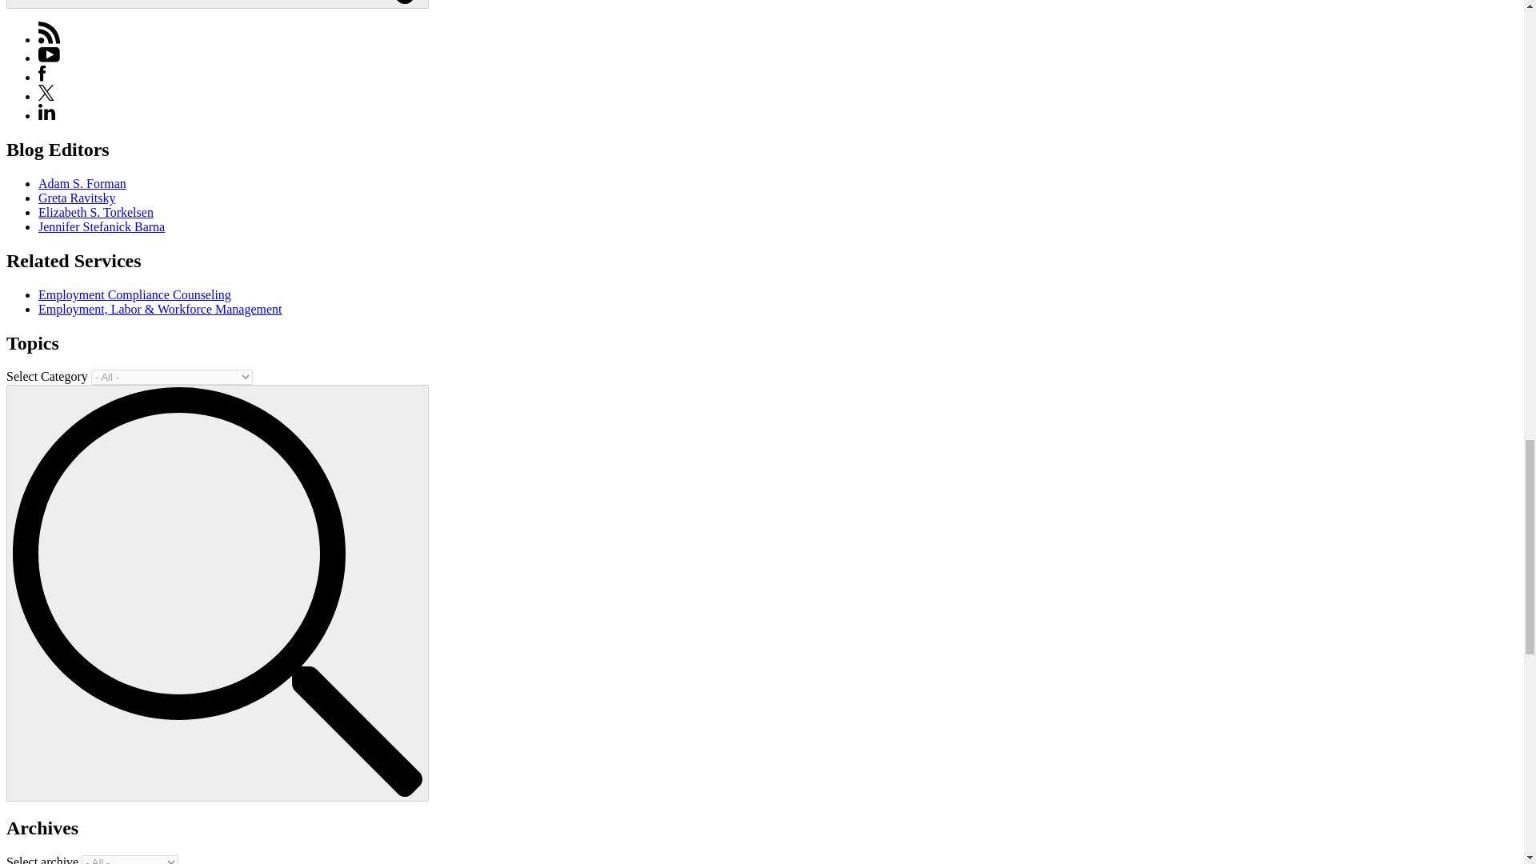  Describe the element at coordinates (49, 58) in the screenshot. I see `Youtube` at that location.